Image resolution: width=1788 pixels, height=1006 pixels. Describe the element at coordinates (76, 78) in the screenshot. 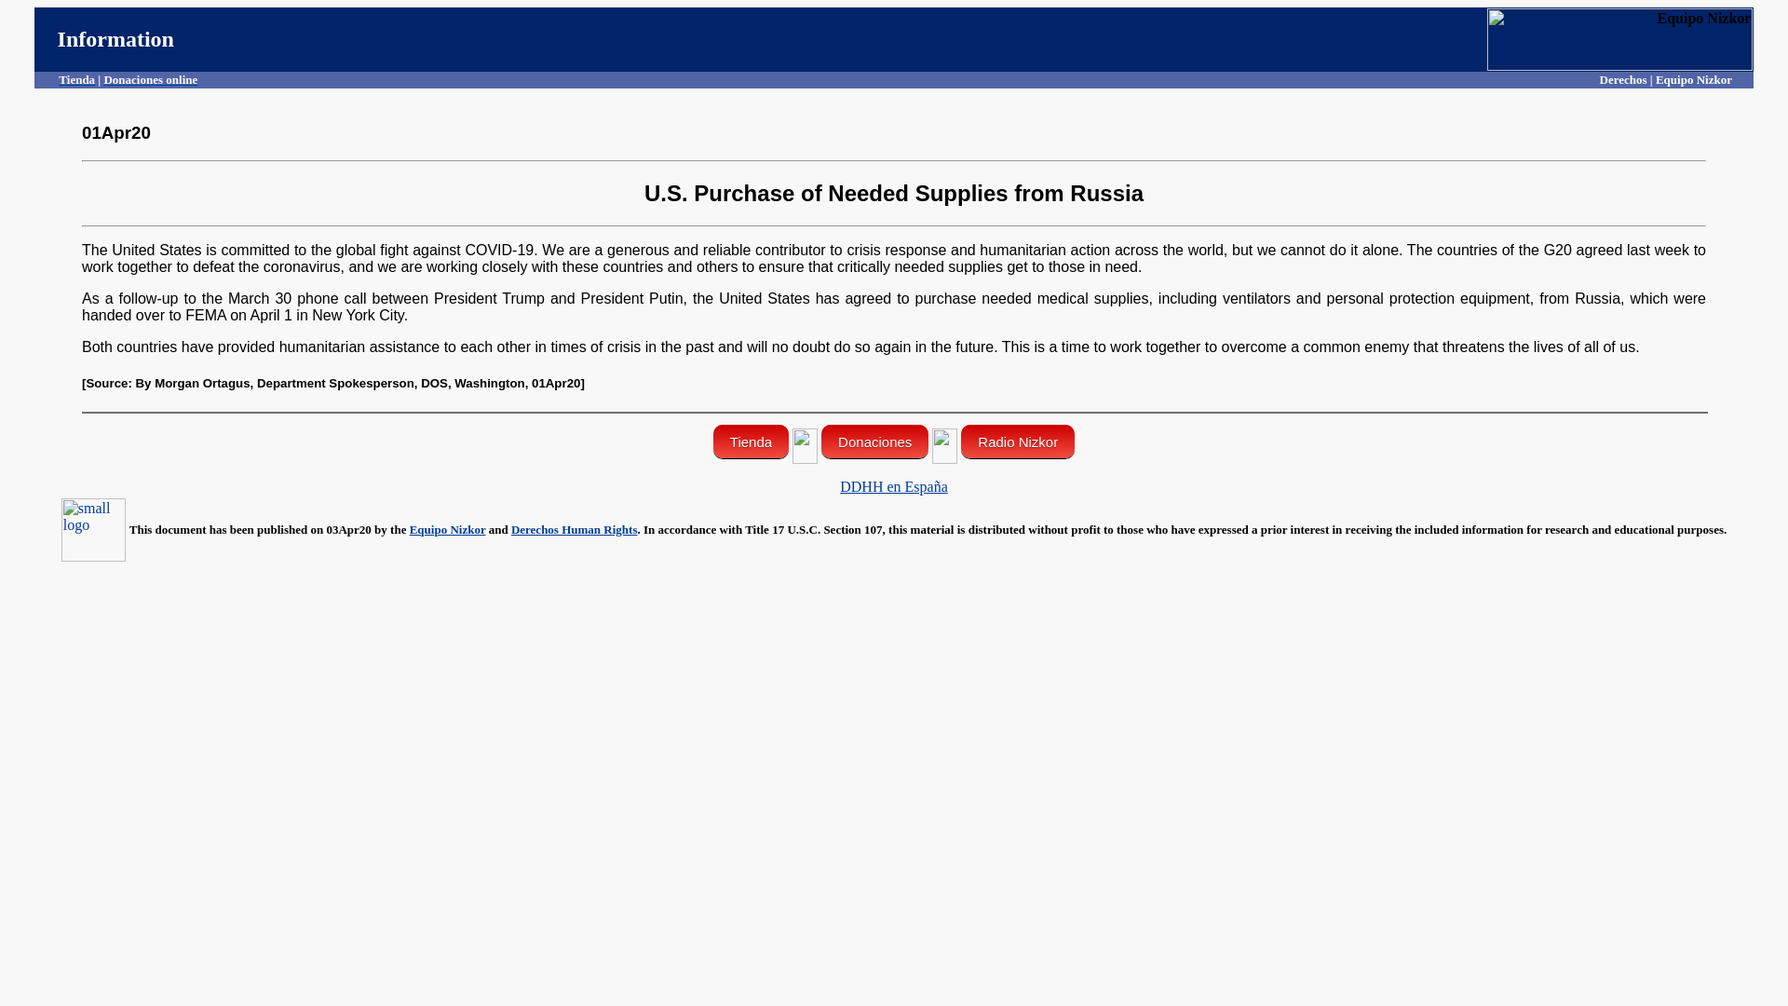

I see `Tienda` at that location.